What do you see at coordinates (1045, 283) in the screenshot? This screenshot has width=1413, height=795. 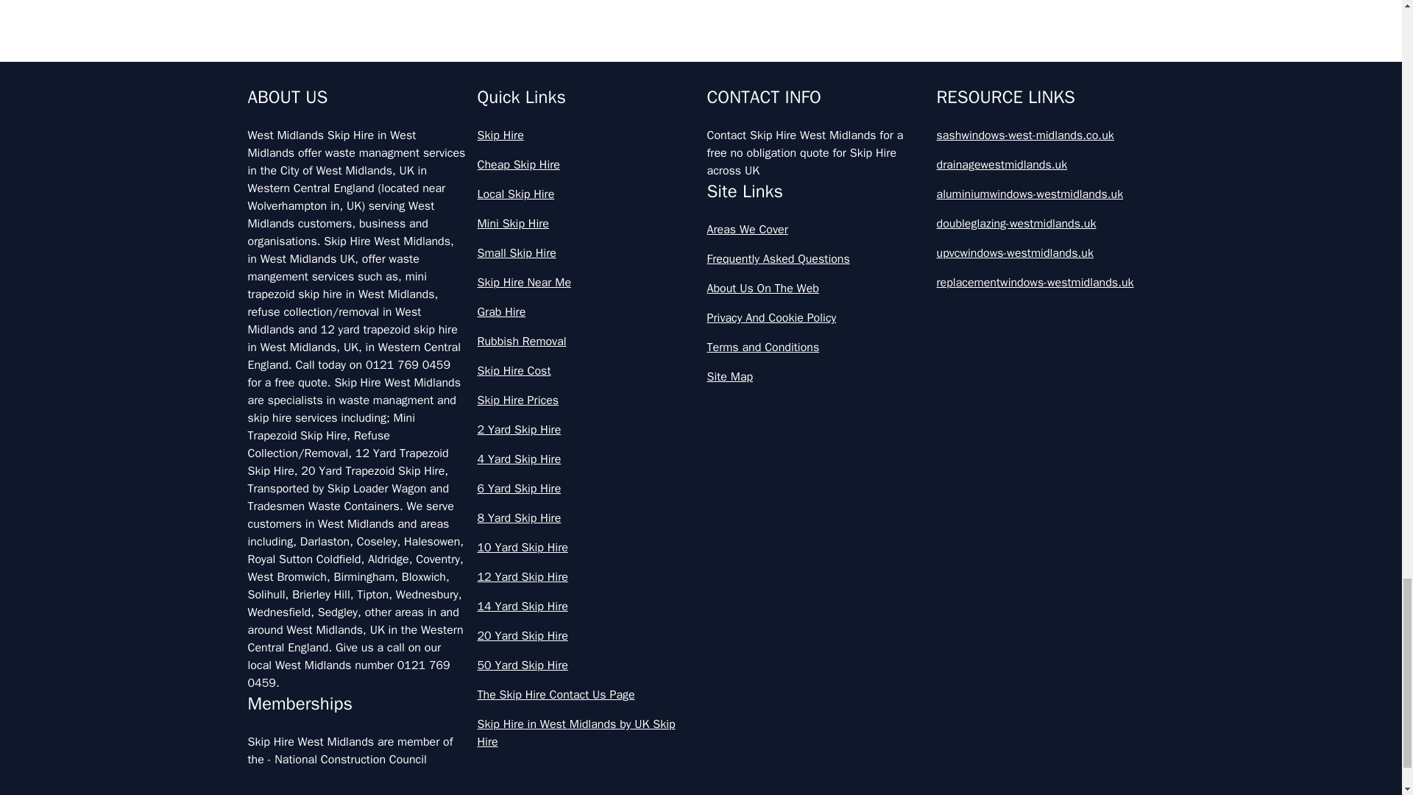 I see `replacementwindows-westmidlands.uk` at bounding box center [1045, 283].